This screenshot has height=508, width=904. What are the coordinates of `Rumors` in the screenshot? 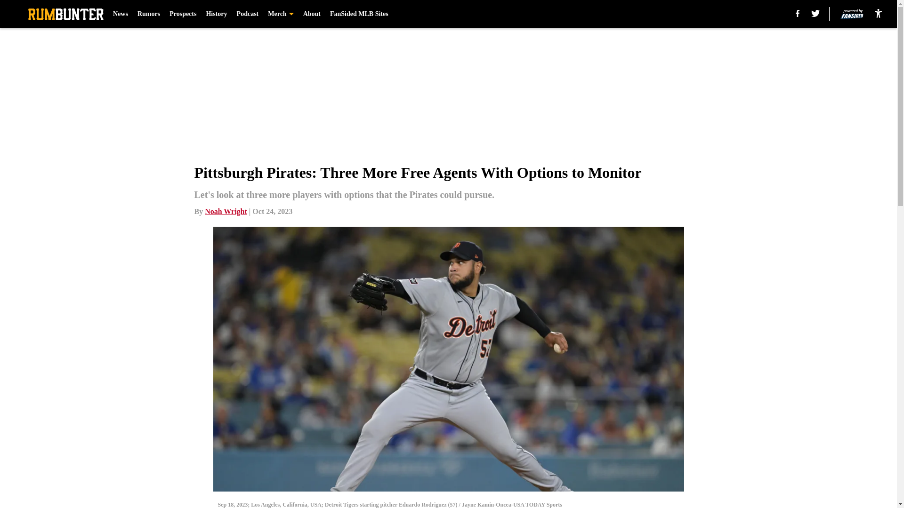 It's located at (148, 14).